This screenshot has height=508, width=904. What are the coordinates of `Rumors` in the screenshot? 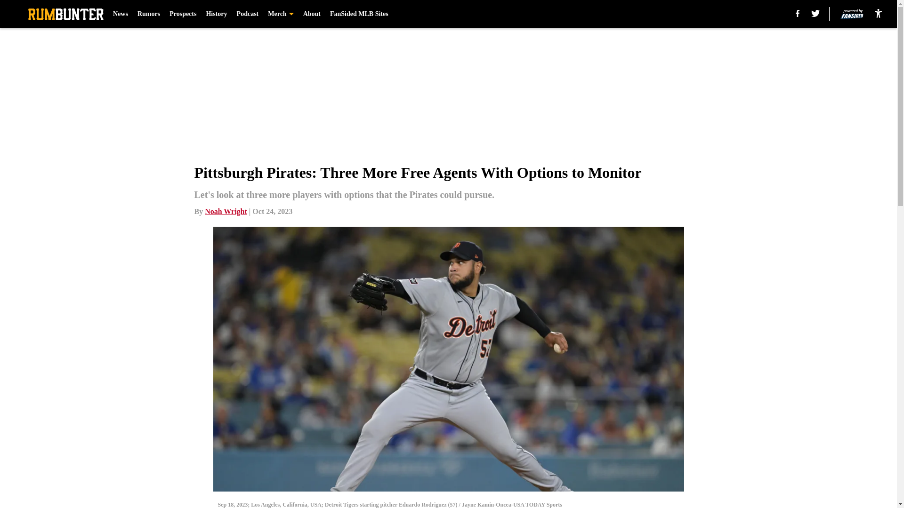 It's located at (148, 14).